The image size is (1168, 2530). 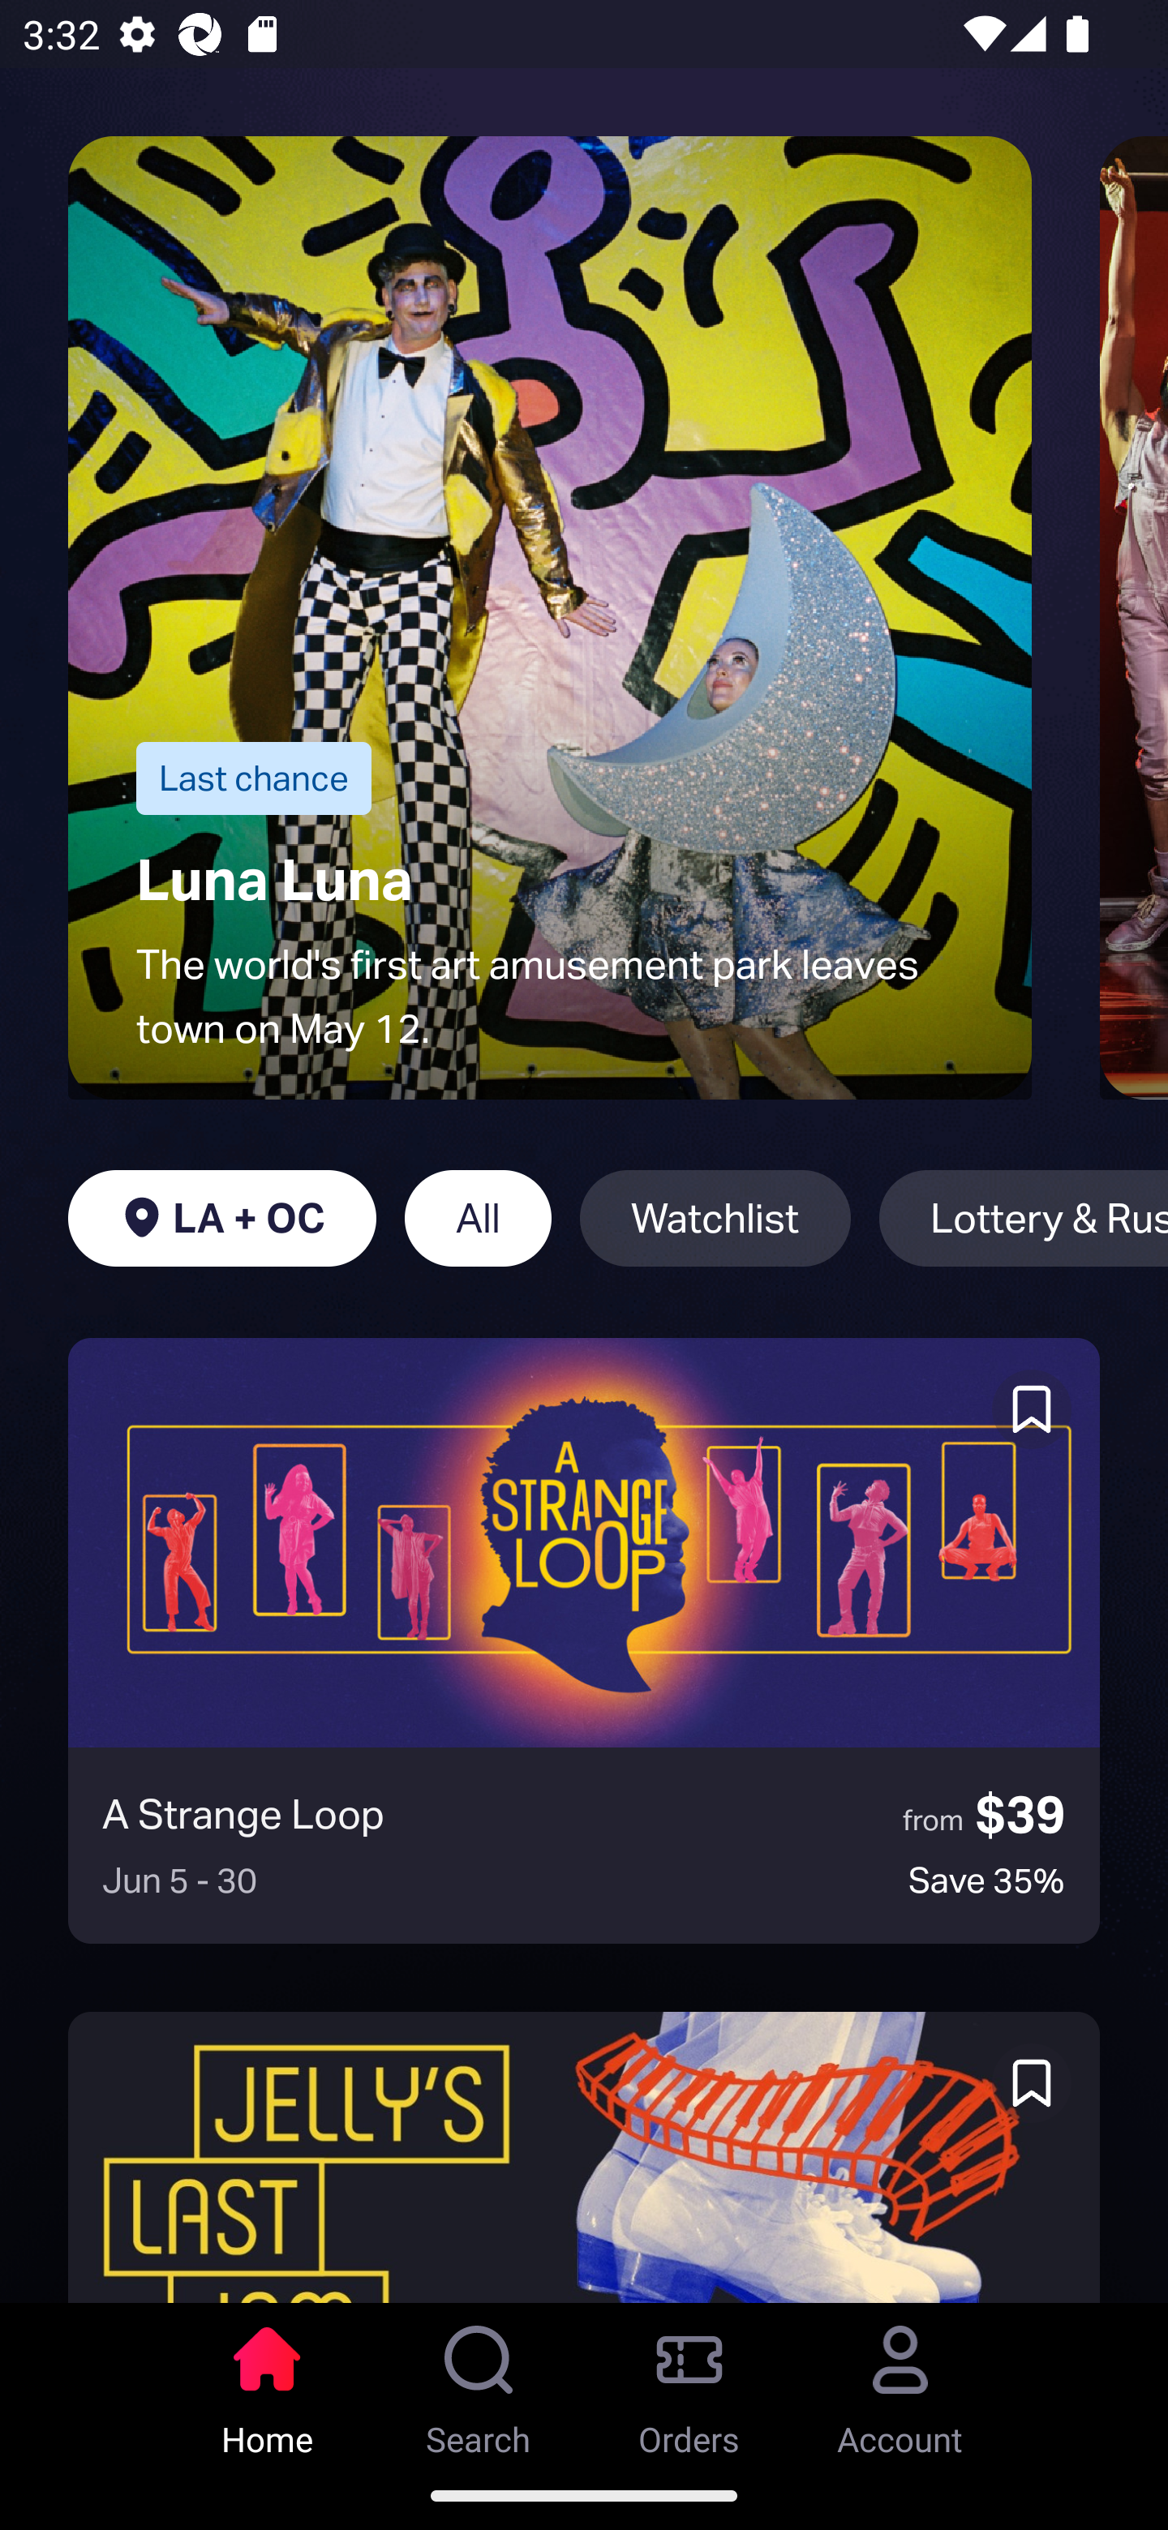 I want to click on All, so click(x=478, y=1218).